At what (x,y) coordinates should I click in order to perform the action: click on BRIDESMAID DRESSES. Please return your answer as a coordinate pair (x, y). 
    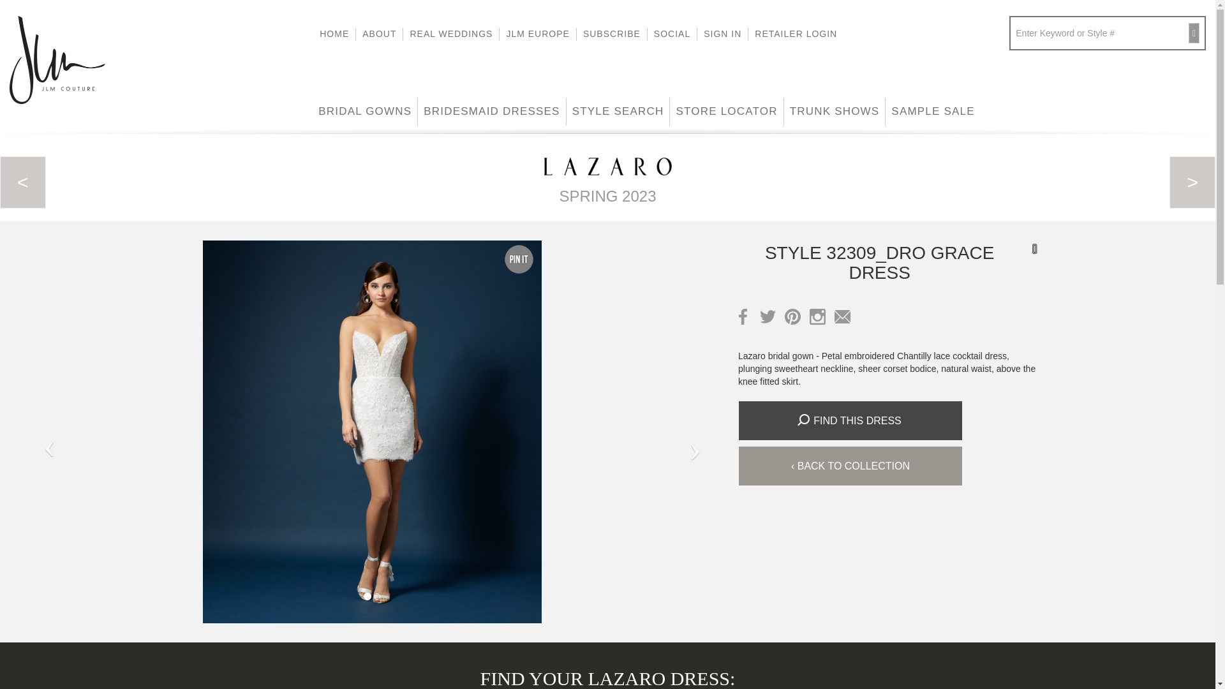
    Looking at the image, I should click on (491, 111).